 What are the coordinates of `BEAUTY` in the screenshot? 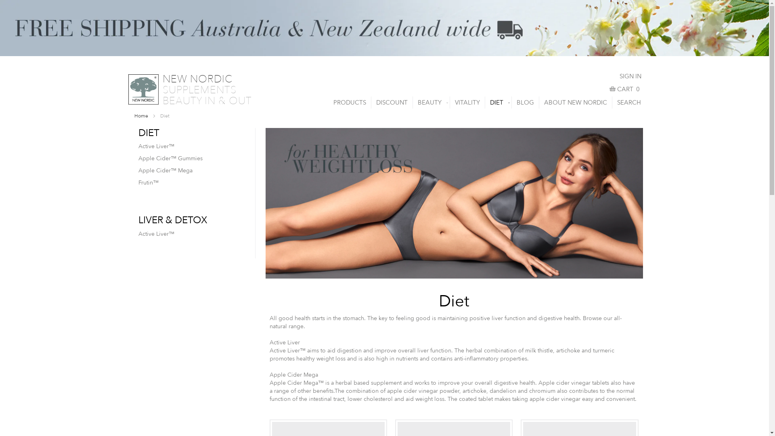 It's located at (431, 103).